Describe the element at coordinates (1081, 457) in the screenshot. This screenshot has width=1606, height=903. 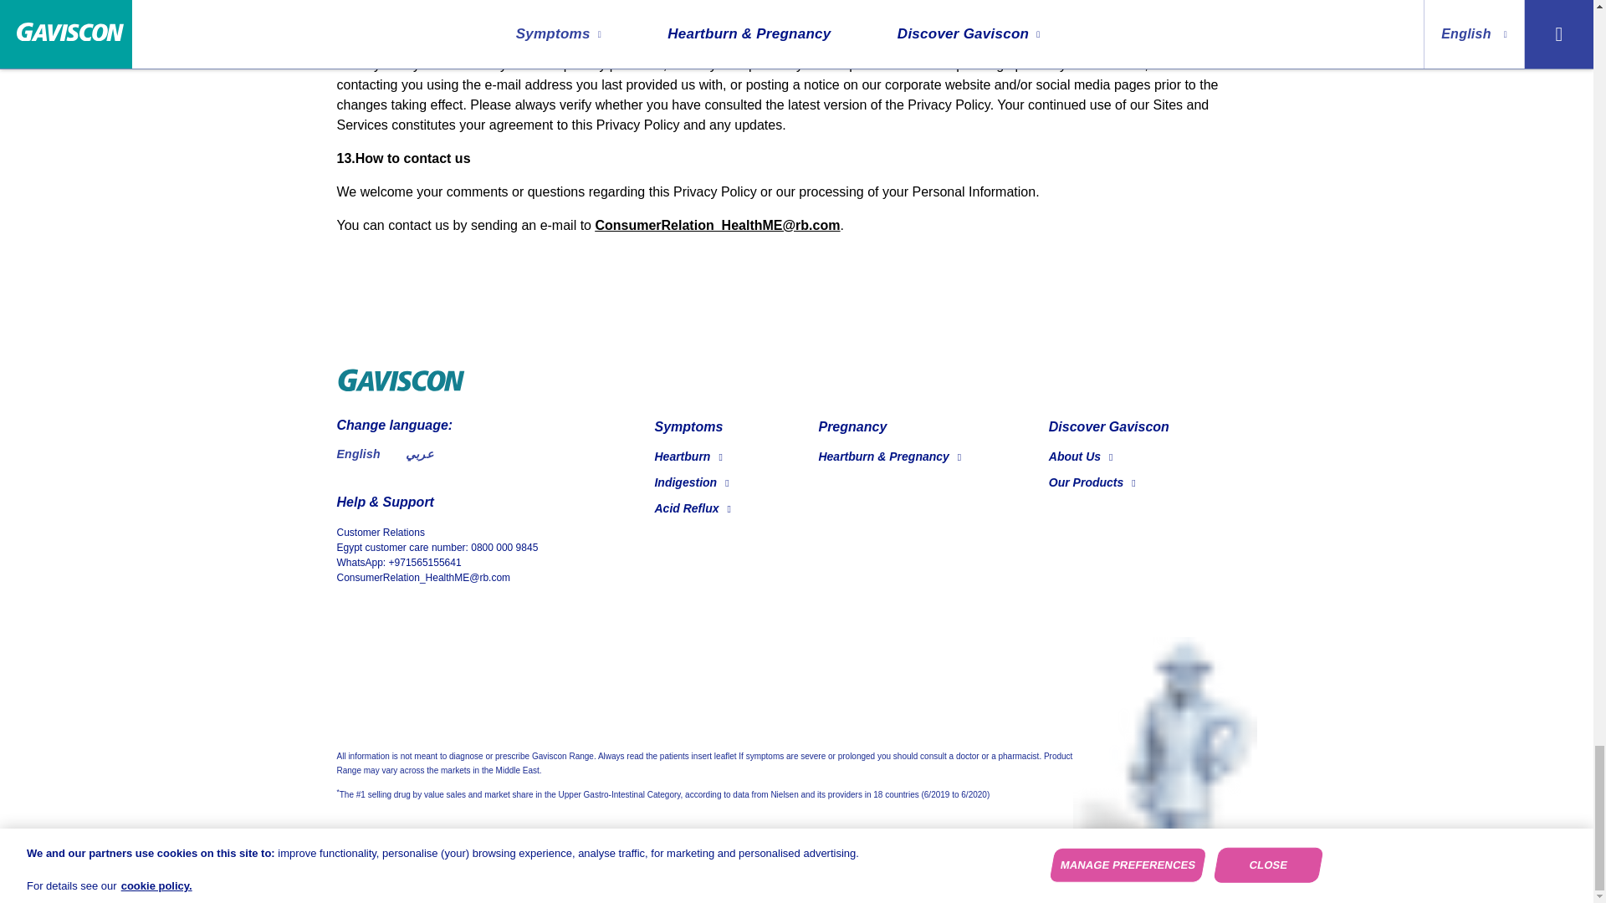
I see `About Us` at that location.